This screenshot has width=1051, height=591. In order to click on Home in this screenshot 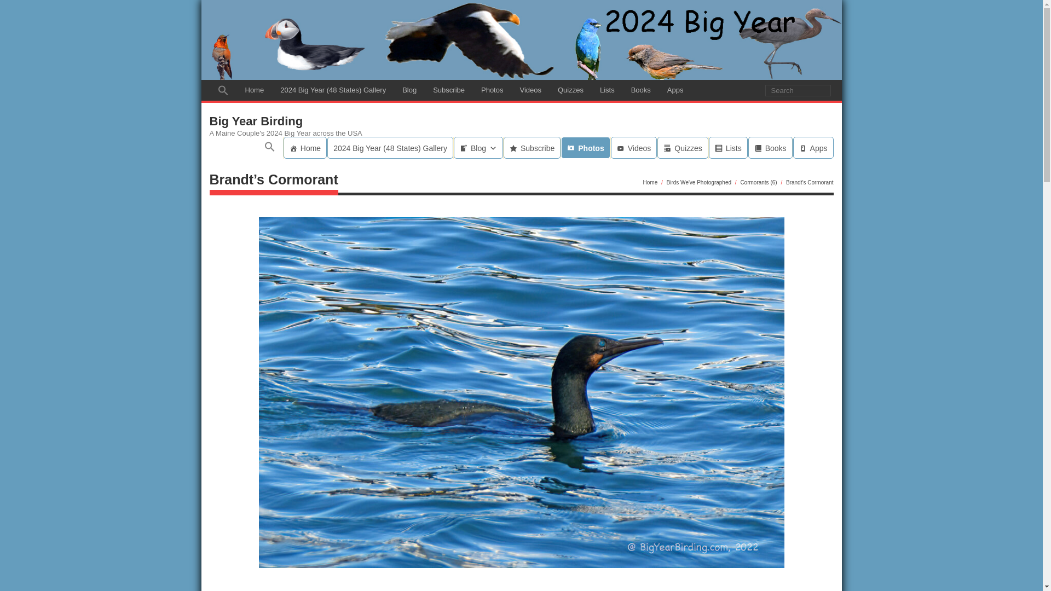, I will do `click(254, 90)`.